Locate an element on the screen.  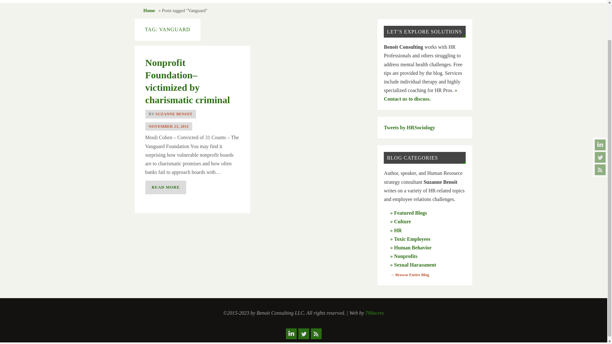
RSS Feed is located at coordinates (316, 334).